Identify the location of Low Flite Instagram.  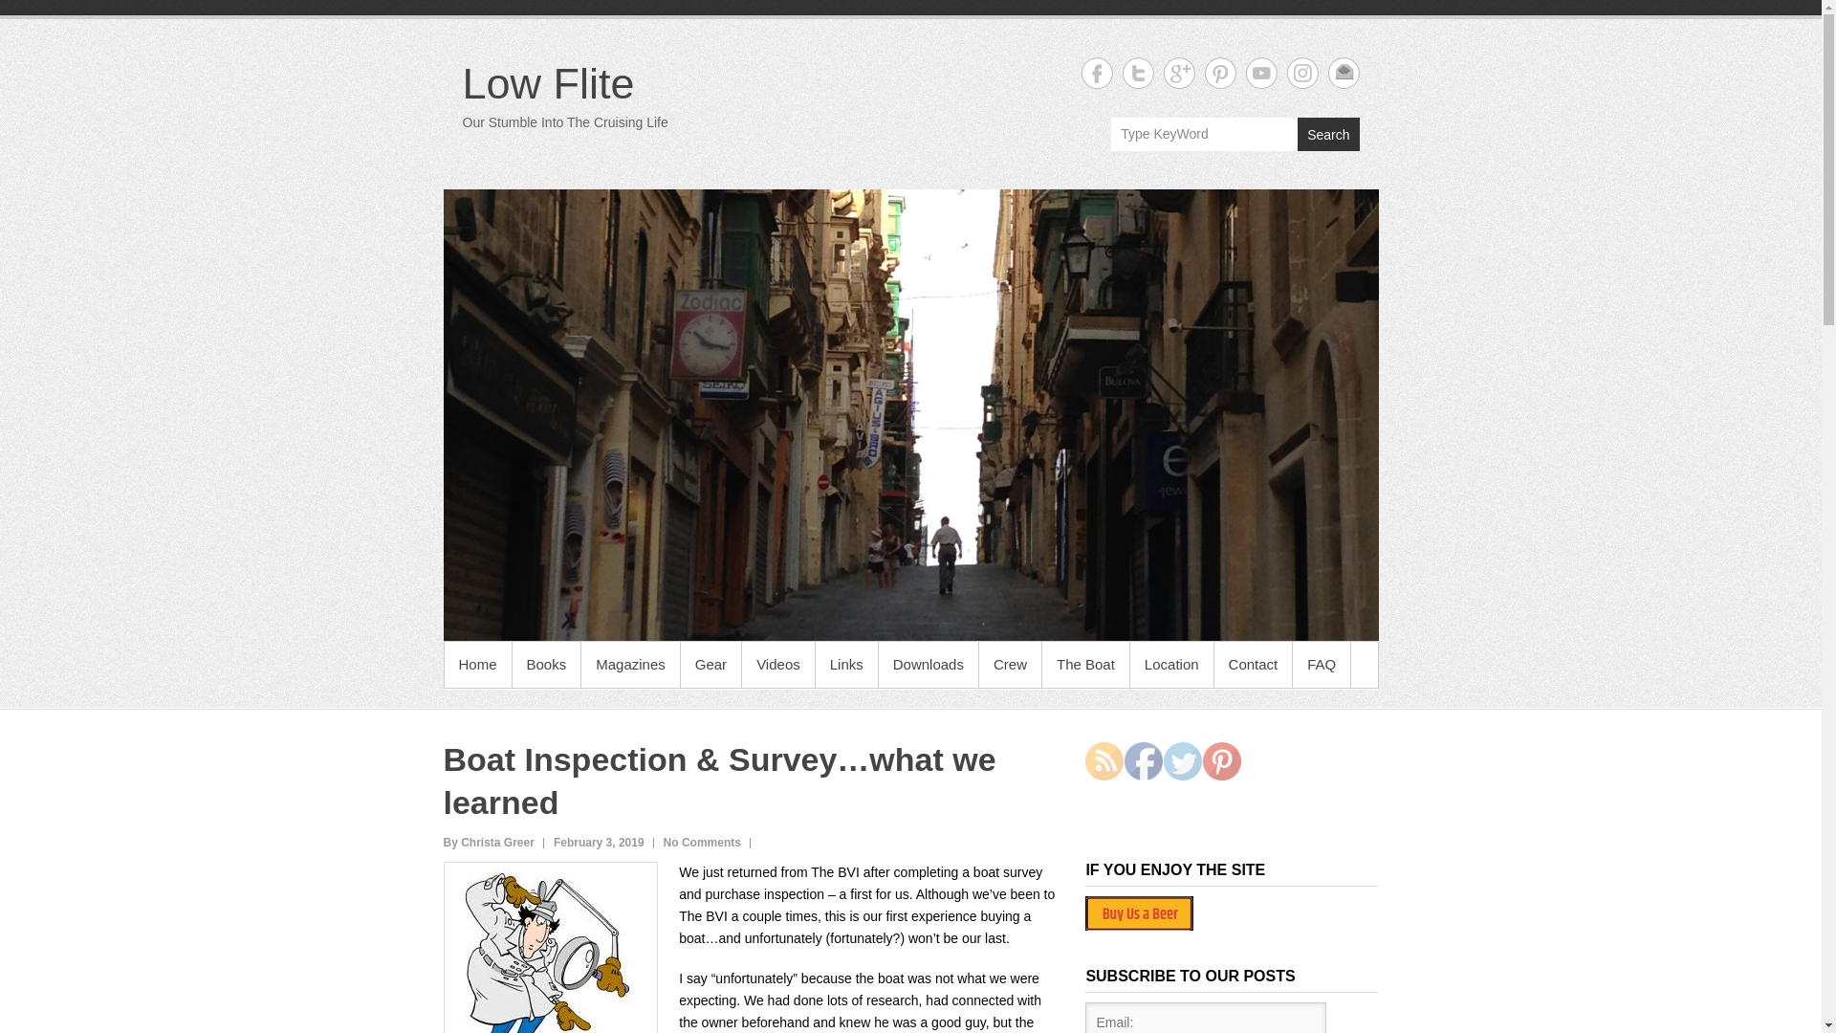
(1302, 73).